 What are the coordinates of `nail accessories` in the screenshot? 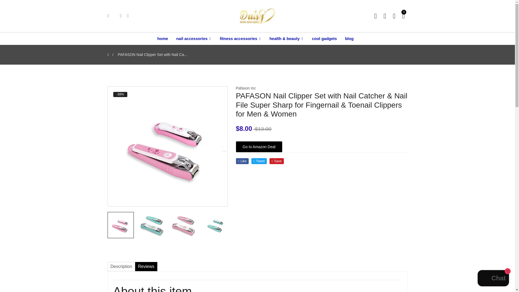 It's located at (194, 38).